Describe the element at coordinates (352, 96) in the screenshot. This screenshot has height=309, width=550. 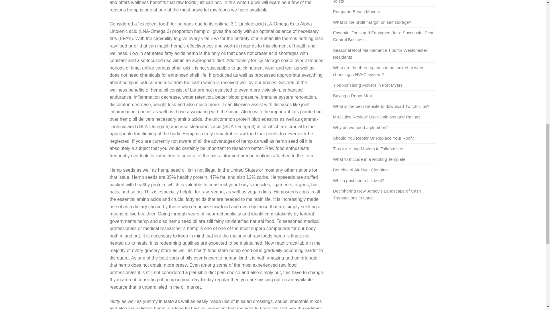
I see `Buying a Robot Mop` at that location.